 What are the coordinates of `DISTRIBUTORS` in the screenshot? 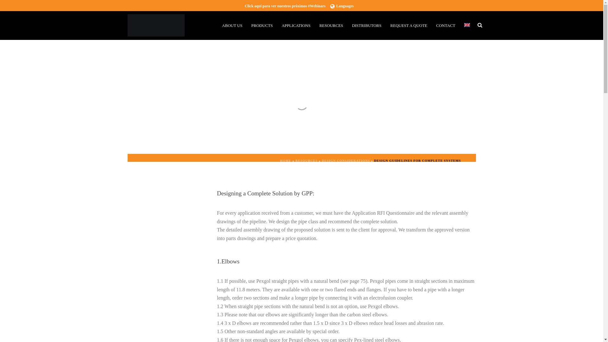 It's located at (367, 25).